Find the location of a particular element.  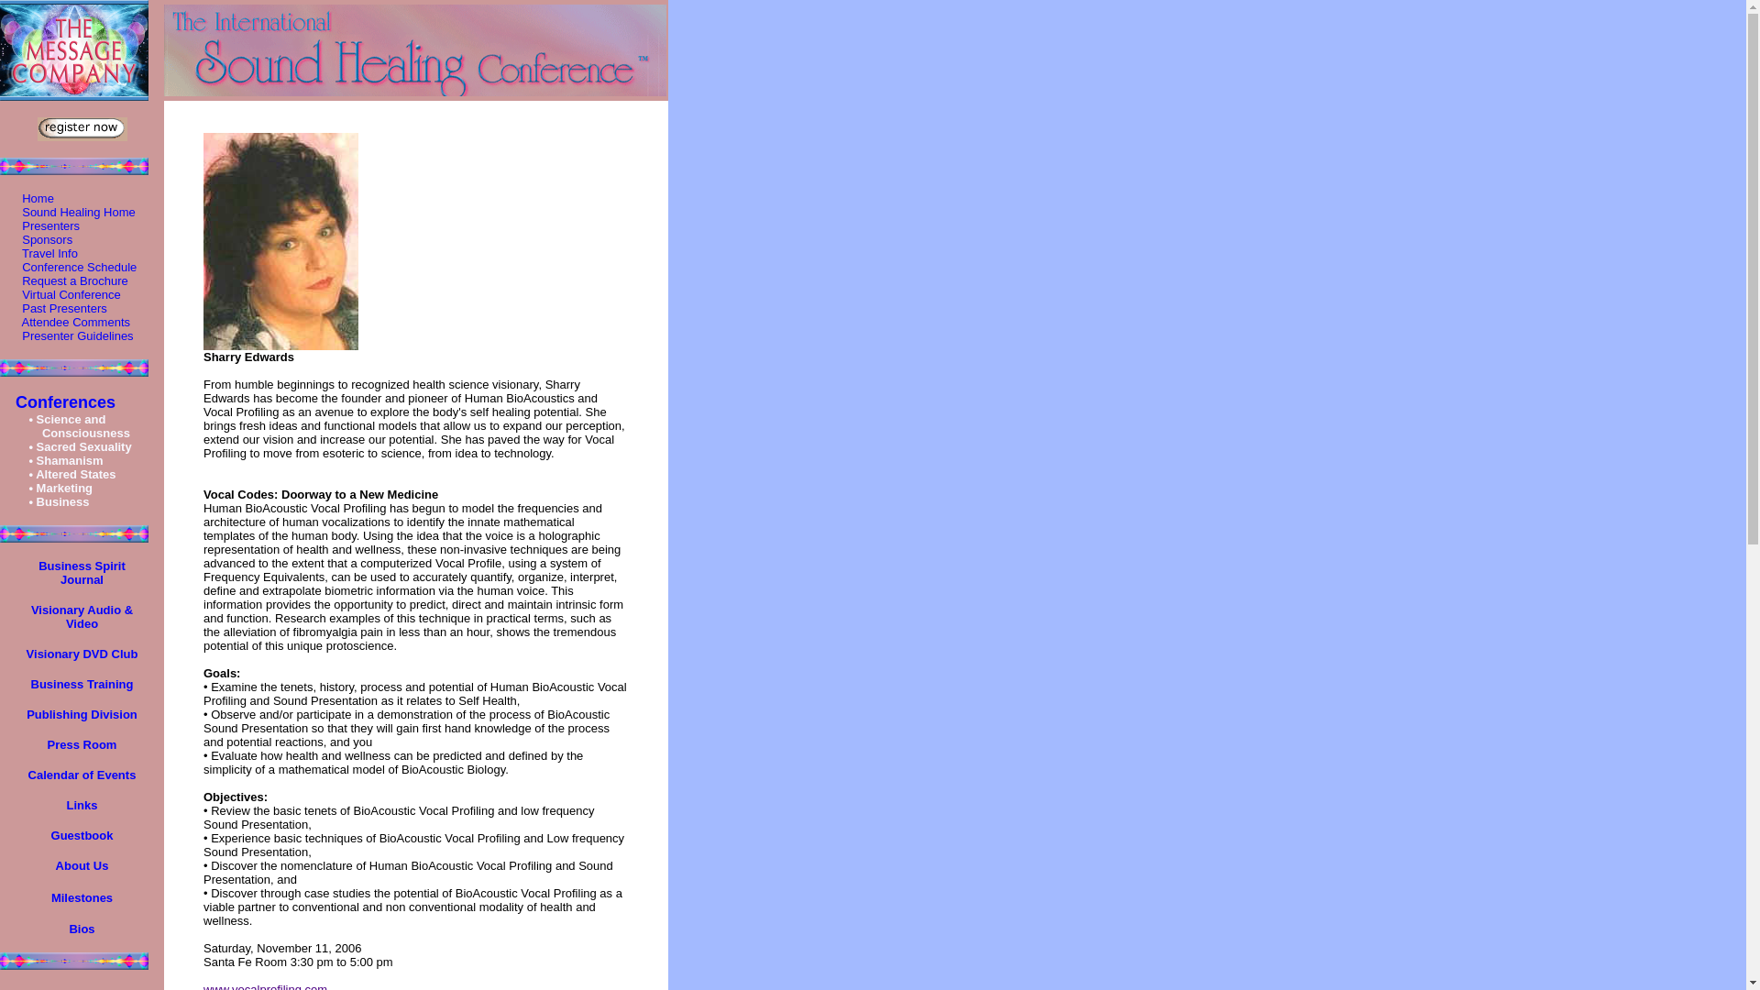

  Home is located at coordinates (35, 197).